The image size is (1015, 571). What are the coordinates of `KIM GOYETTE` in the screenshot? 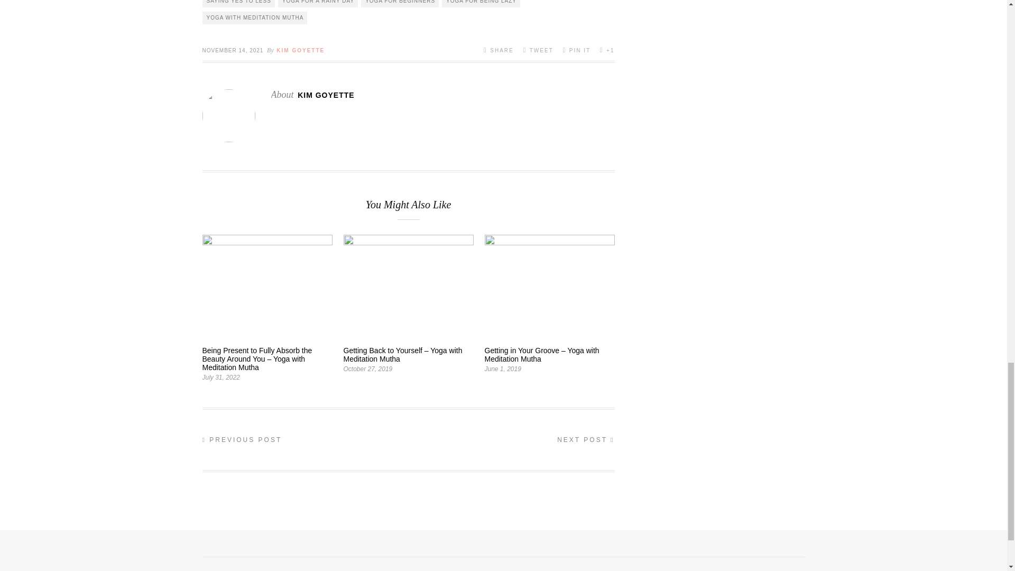 It's located at (300, 50).